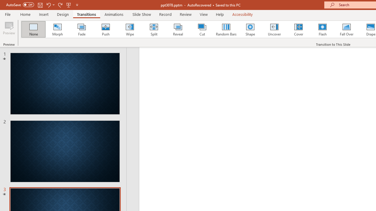 This screenshot has height=211, width=376. What do you see at coordinates (81, 29) in the screenshot?
I see `Fade` at bounding box center [81, 29].